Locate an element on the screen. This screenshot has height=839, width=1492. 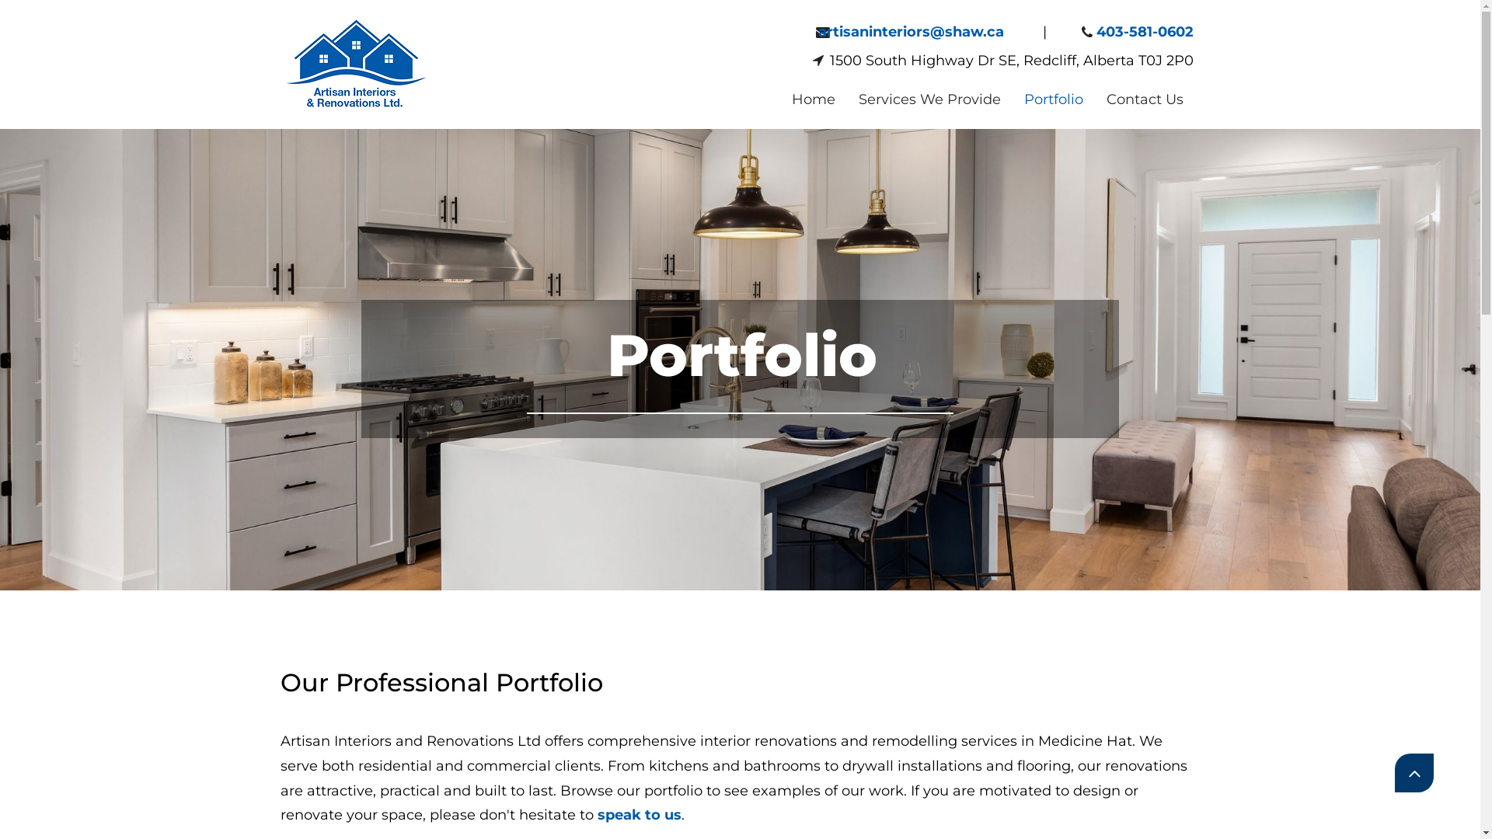
Contact Us is located at coordinates (1145, 99).